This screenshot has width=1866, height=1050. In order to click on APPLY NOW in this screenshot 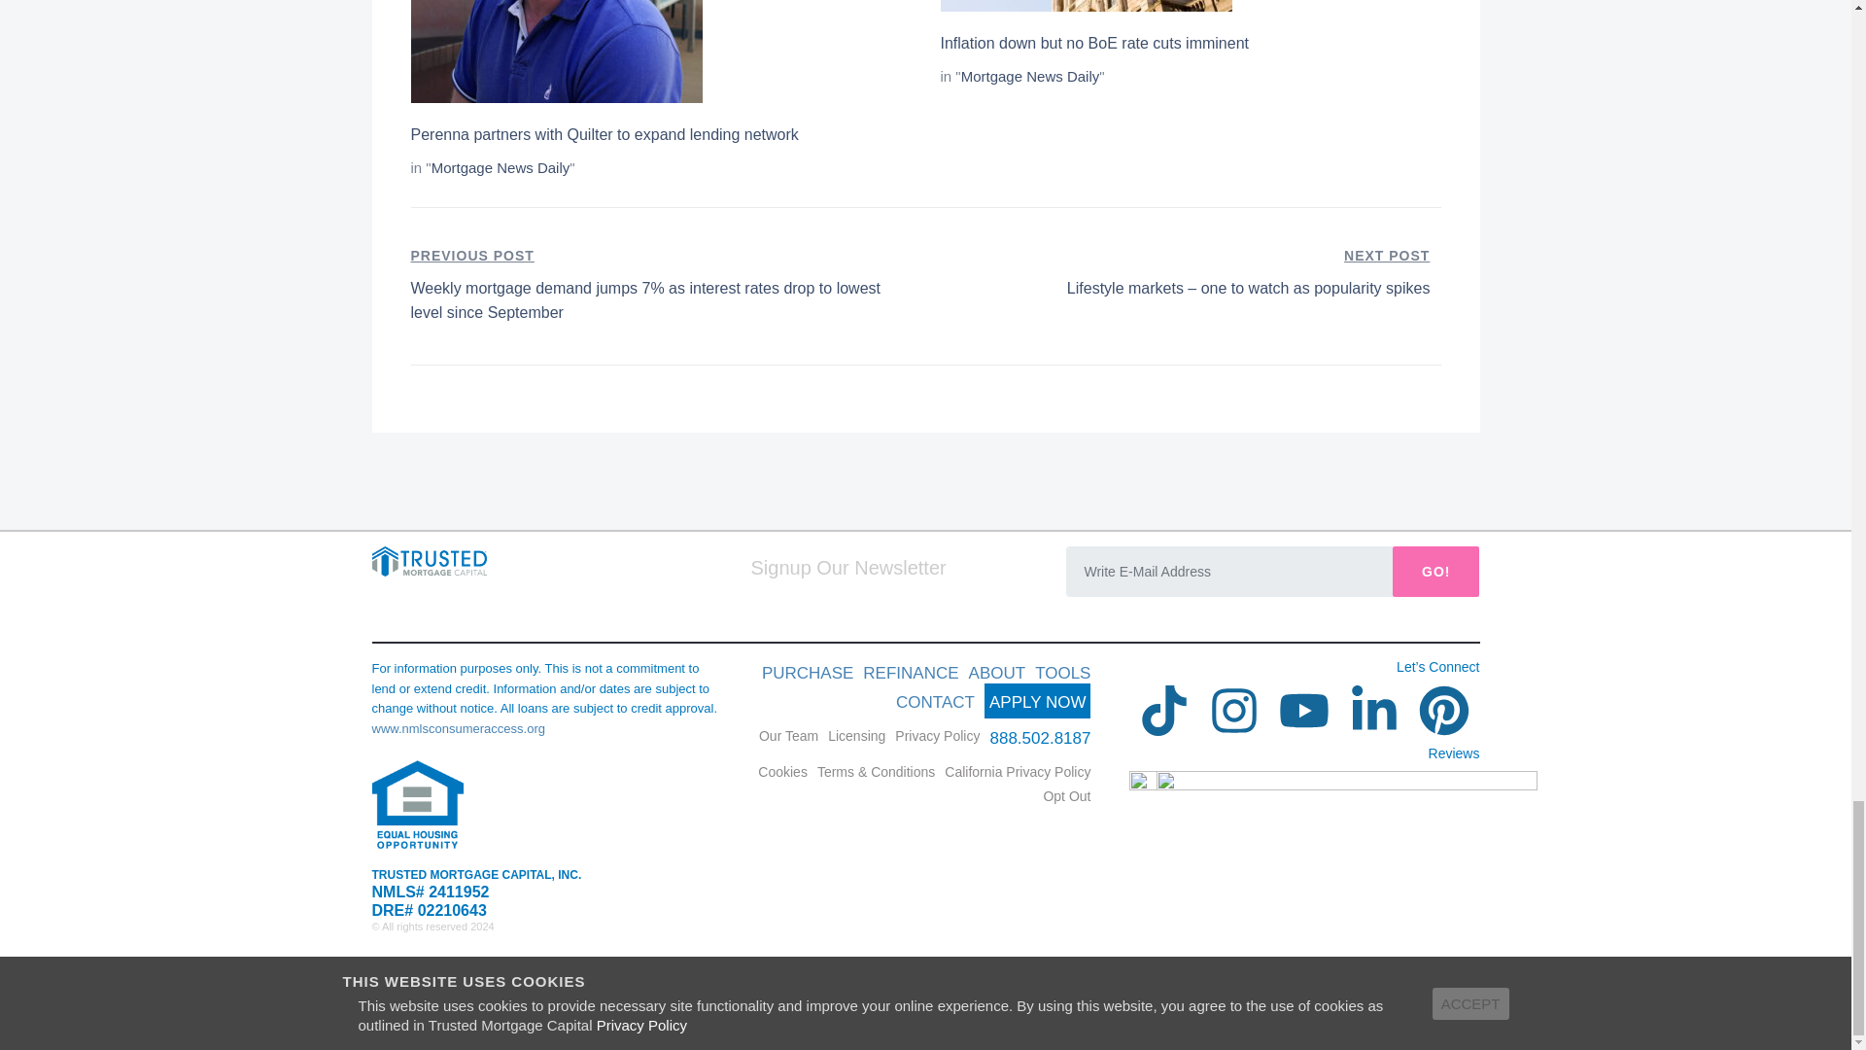, I will do `click(1038, 700)`.